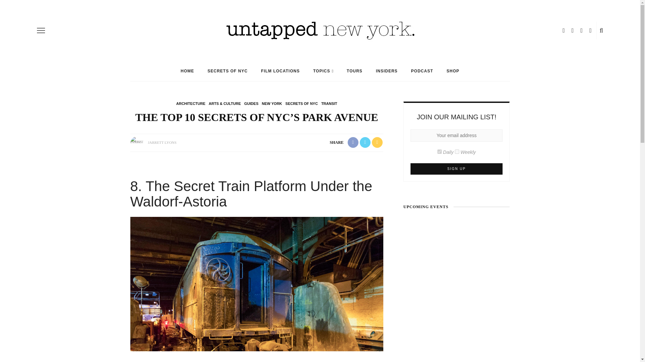 This screenshot has height=362, width=645. Describe the element at coordinates (457, 169) in the screenshot. I see `Sign up` at that location.